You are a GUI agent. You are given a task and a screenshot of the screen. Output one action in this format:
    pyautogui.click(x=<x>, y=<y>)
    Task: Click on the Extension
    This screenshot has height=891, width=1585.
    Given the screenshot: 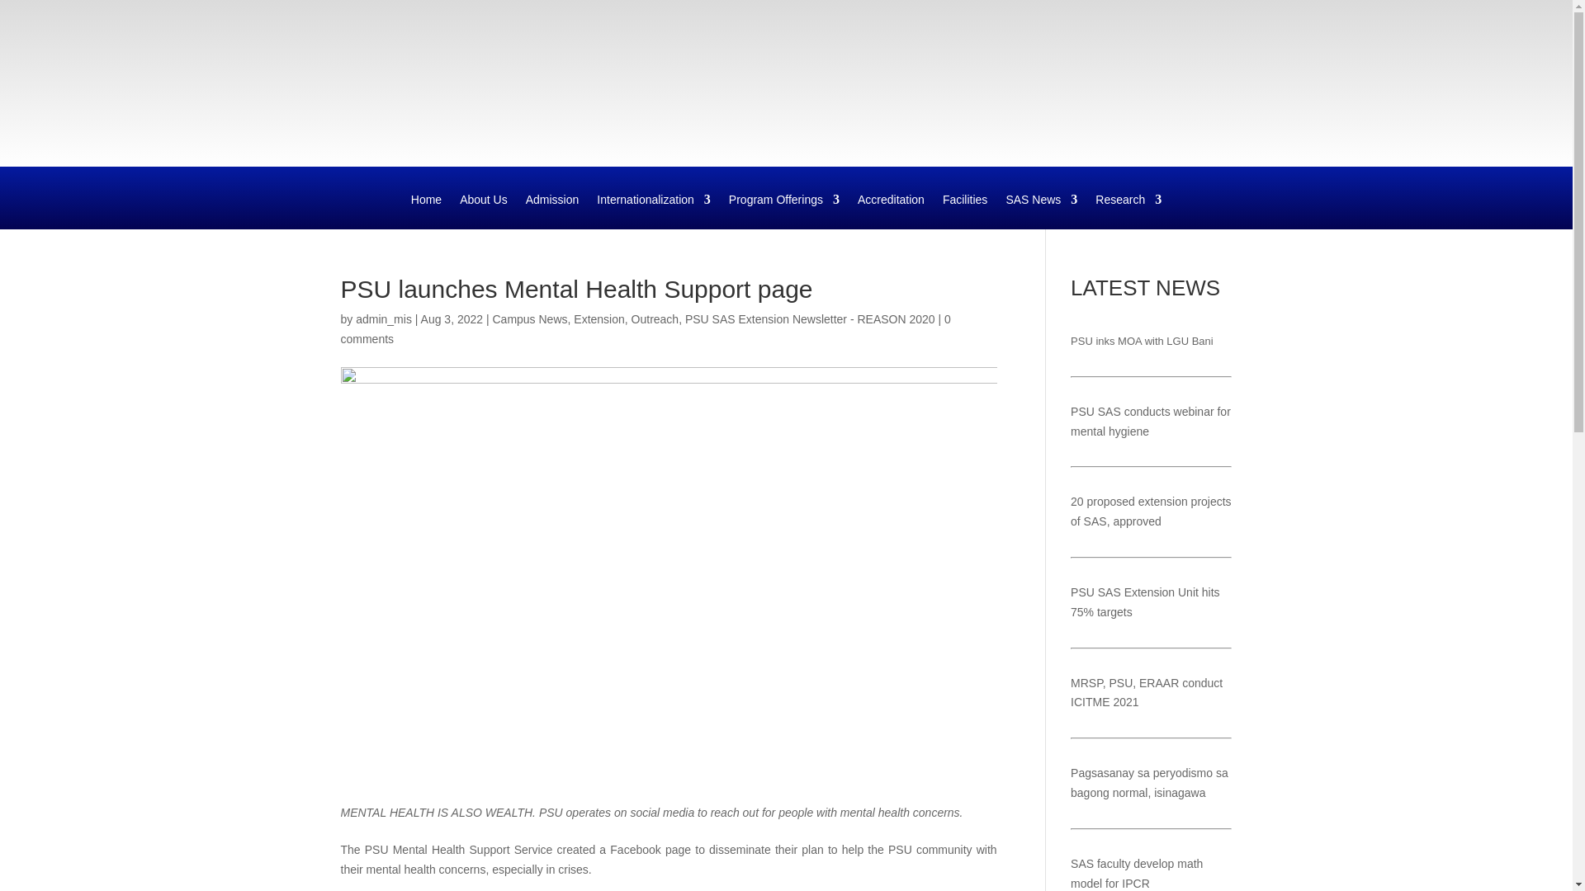 What is the action you would take?
    pyautogui.click(x=599, y=319)
    